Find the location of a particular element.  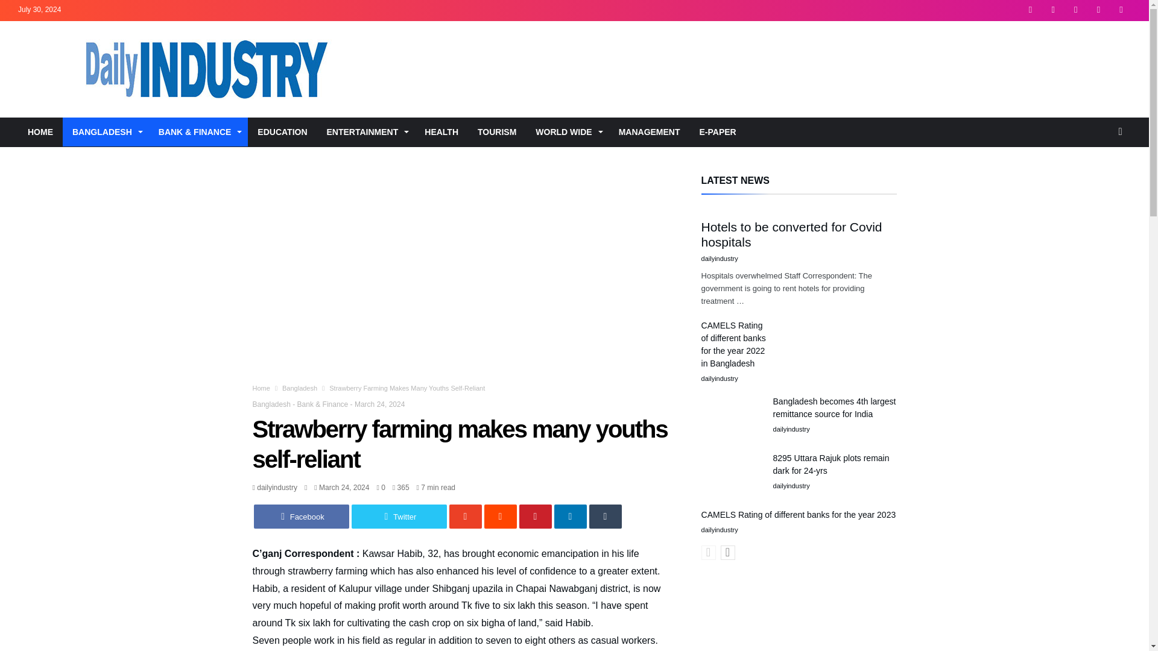

MANAGEMENT is located at coordinates (649, 132).